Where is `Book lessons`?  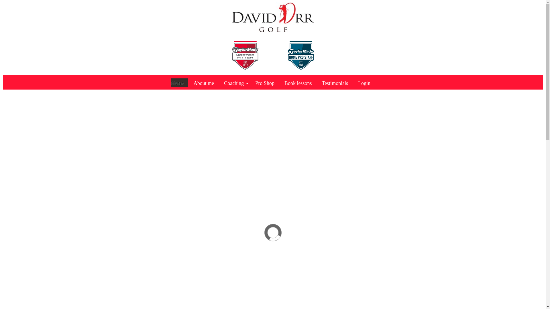
Book lessons is located at coordinates (300, 82).